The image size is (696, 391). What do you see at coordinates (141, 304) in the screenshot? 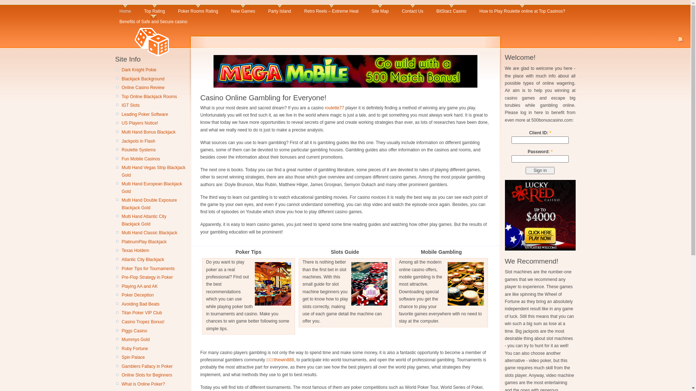
I see `Avoiding Bad Beats` at bounding box center [141, 304].